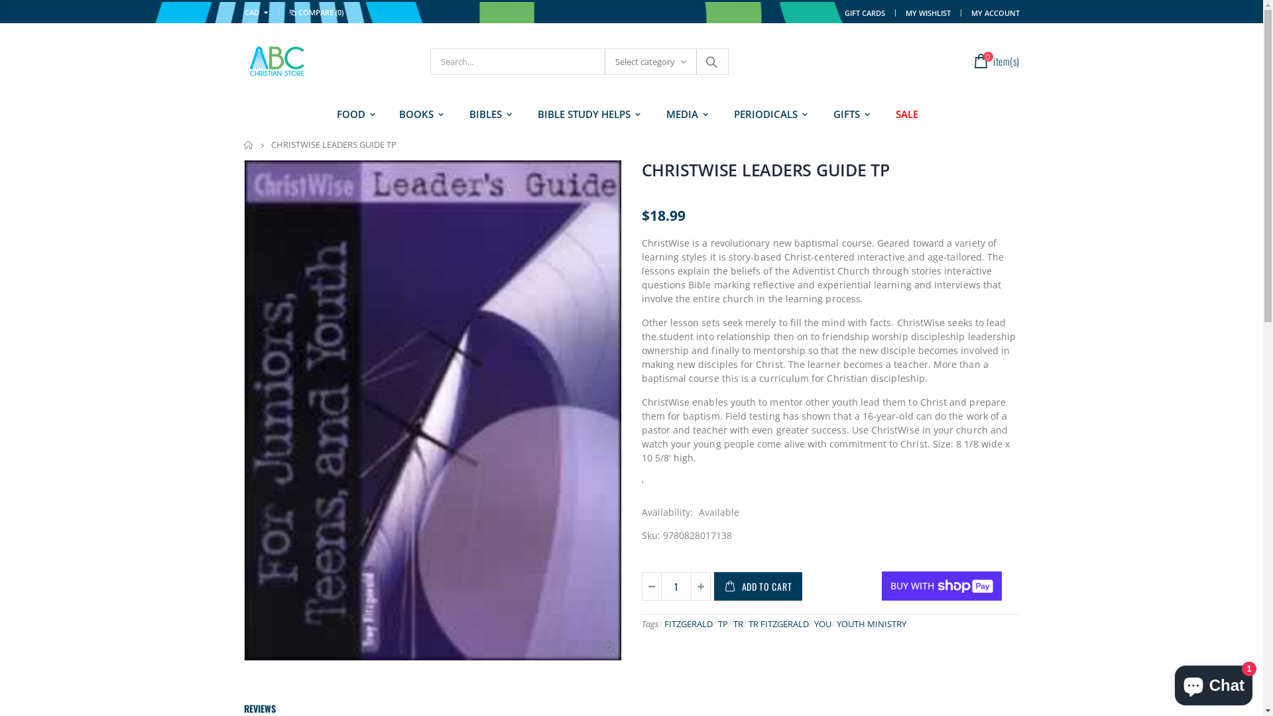 Image resolution: width=1273 pixels, height=716 pixels. What do you see at coordinates (1213, 683) in the screenshot?
I see `Shopify online store chat` at bounding box center [1213, 683].